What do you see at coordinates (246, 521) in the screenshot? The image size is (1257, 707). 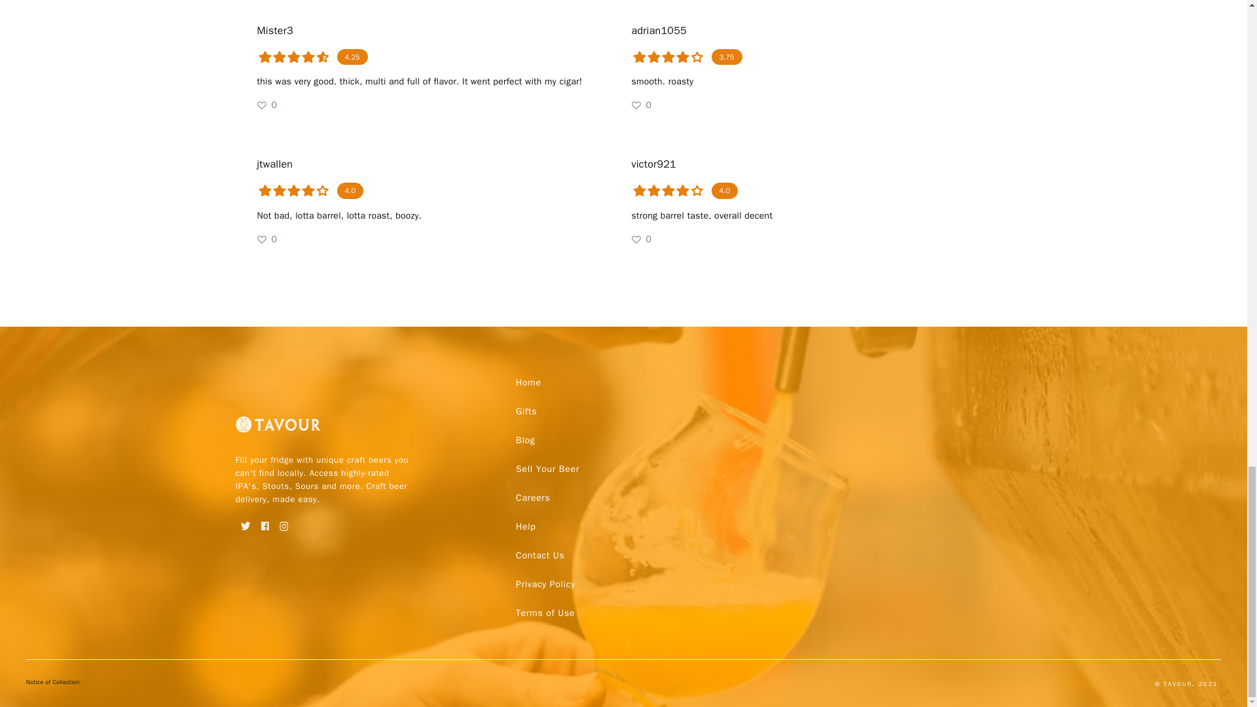 I see `Twitter` at bounding box center [246, 521].